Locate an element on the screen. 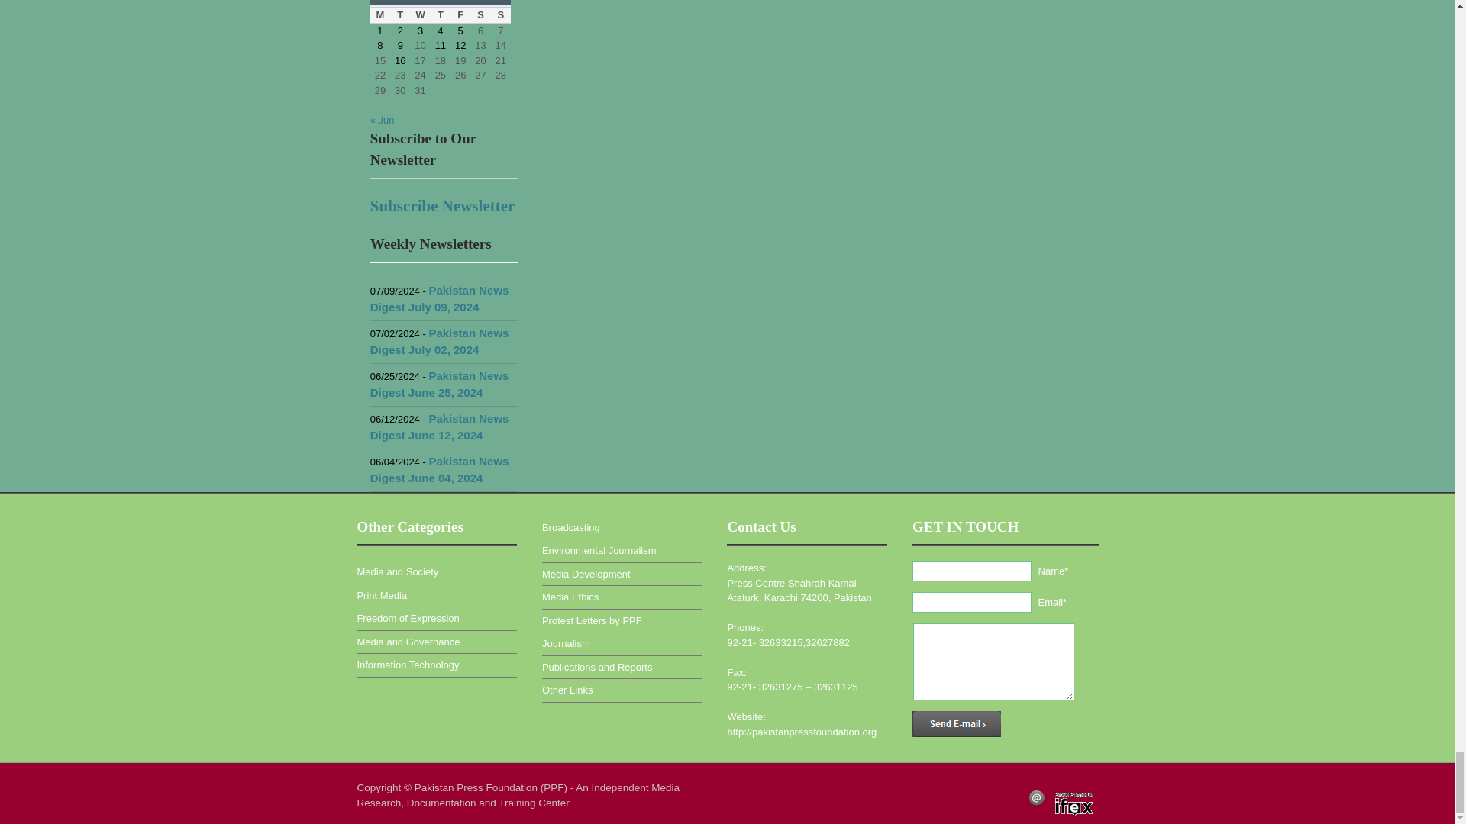  Monday is located at coordinates (380, 15).